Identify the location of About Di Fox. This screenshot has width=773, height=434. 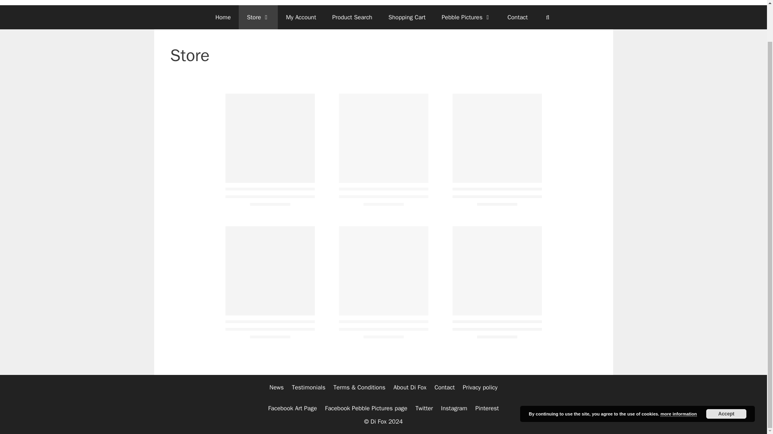
(410, 387).